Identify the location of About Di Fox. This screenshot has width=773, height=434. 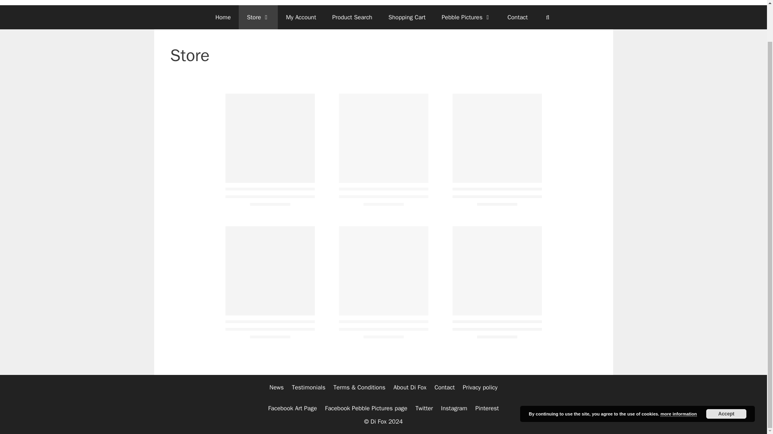
(410, 387).